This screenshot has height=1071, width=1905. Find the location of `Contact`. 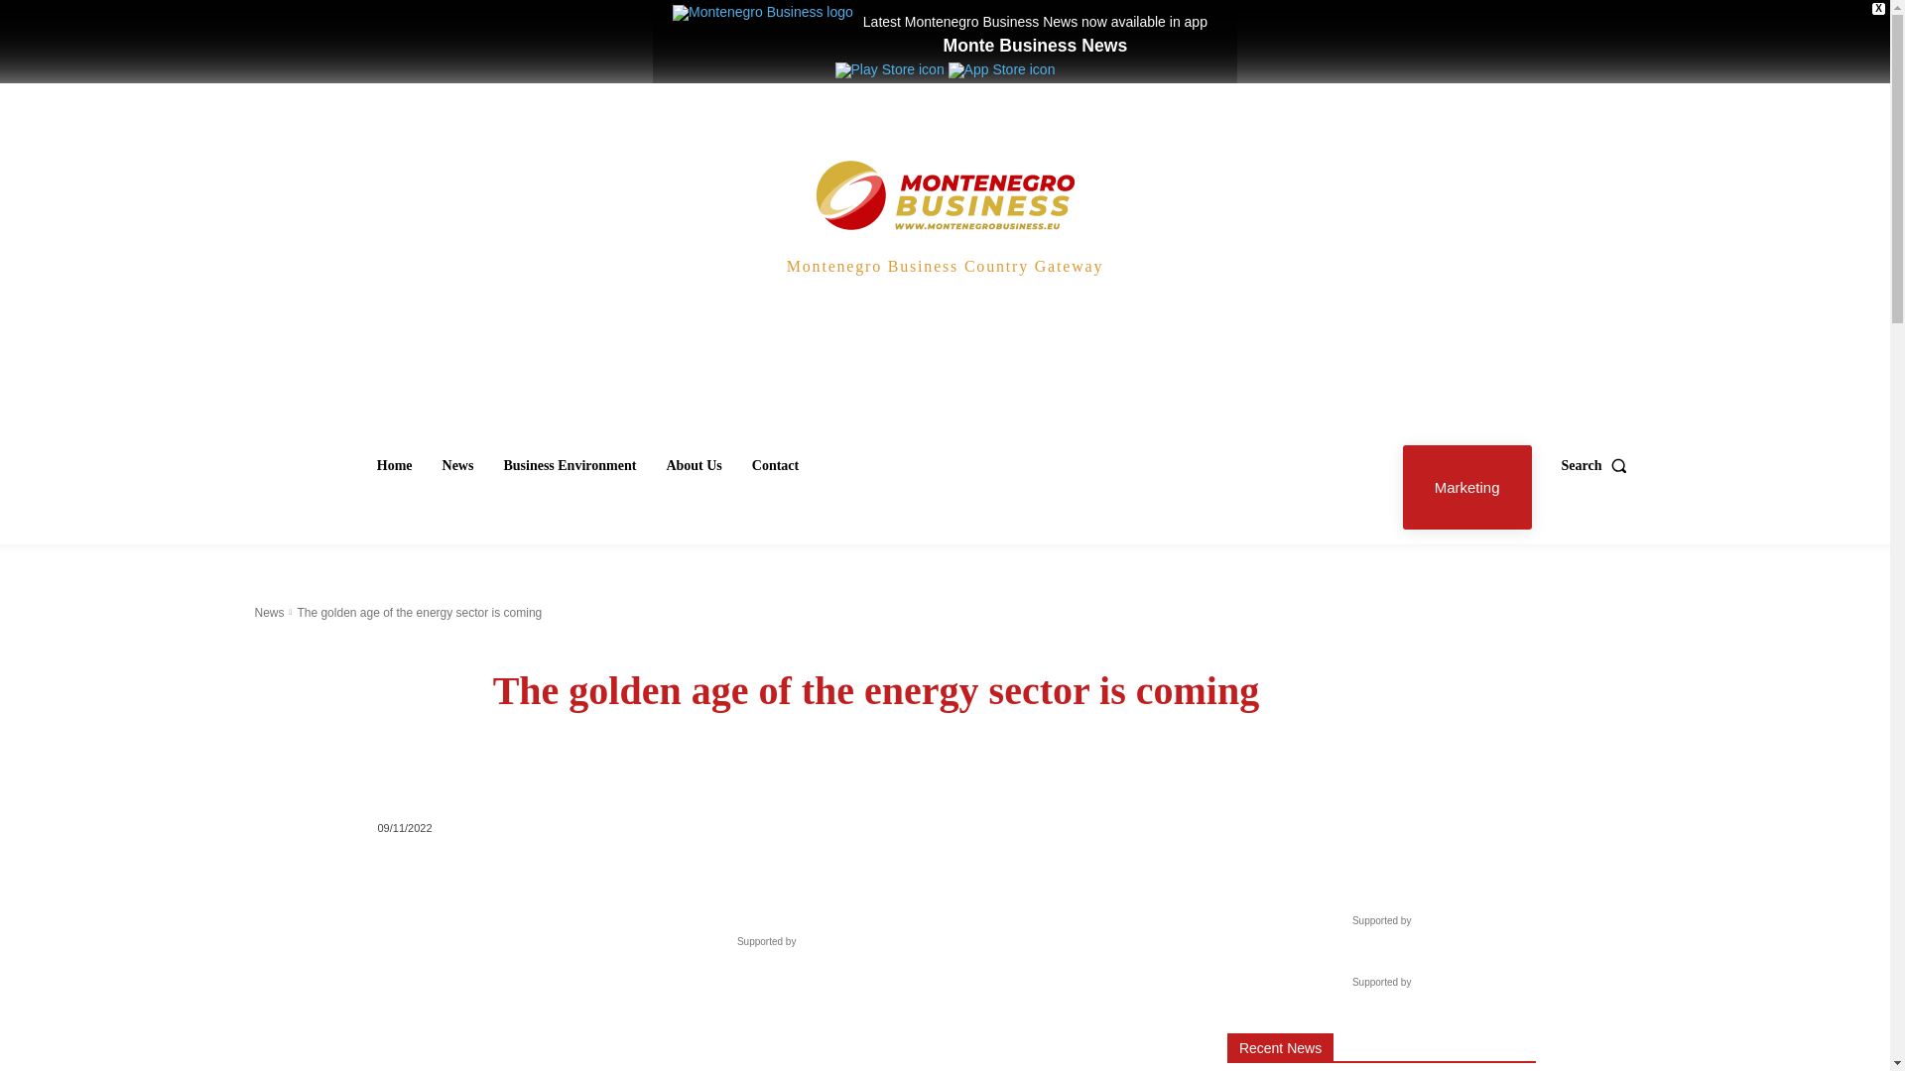

Contact is located at coordinates (775, 466).